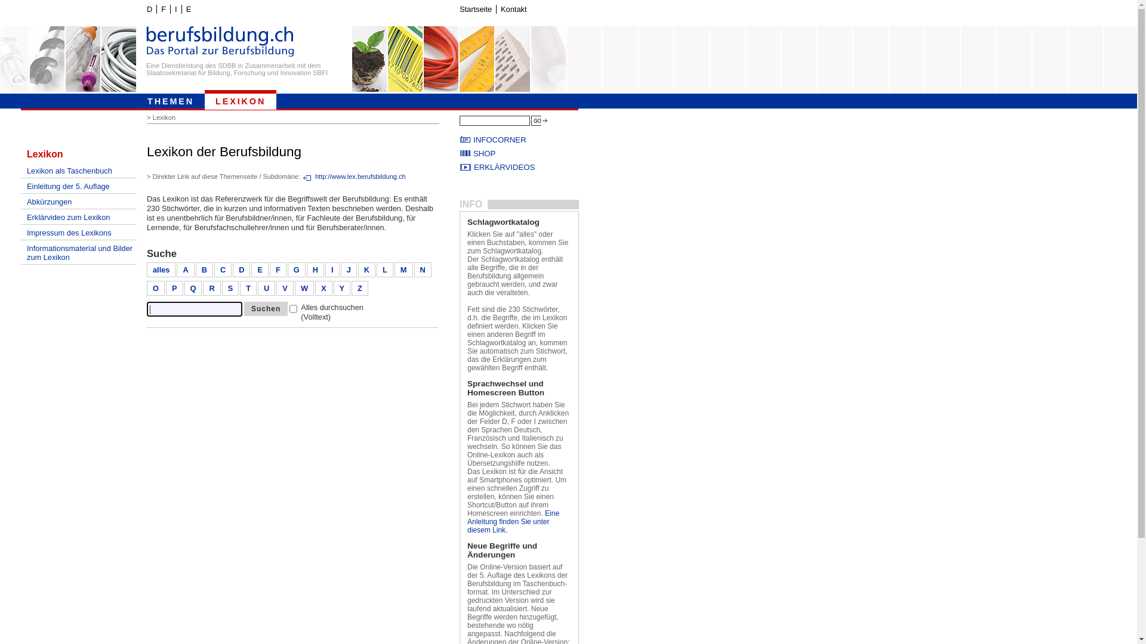 The image size is (1146, 644). I want to click on R, so click(211, 289).